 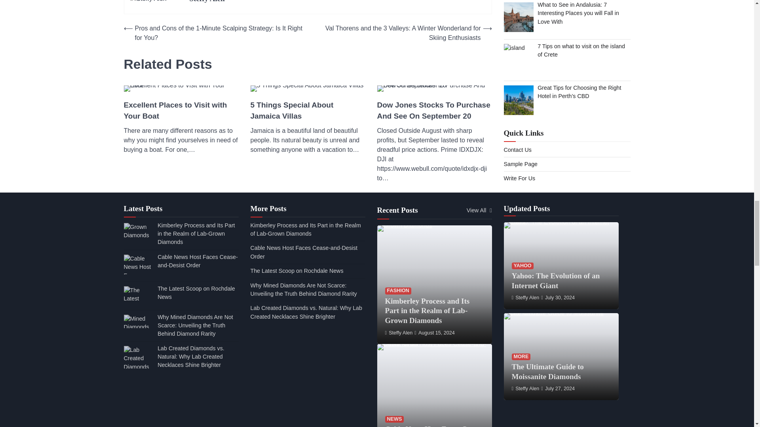 What do you see at coordinates (434, 89) in the screenshot?
I see `Dow Jones Stocks To Purchase And See On September 20` at bounding box center [434, 89].